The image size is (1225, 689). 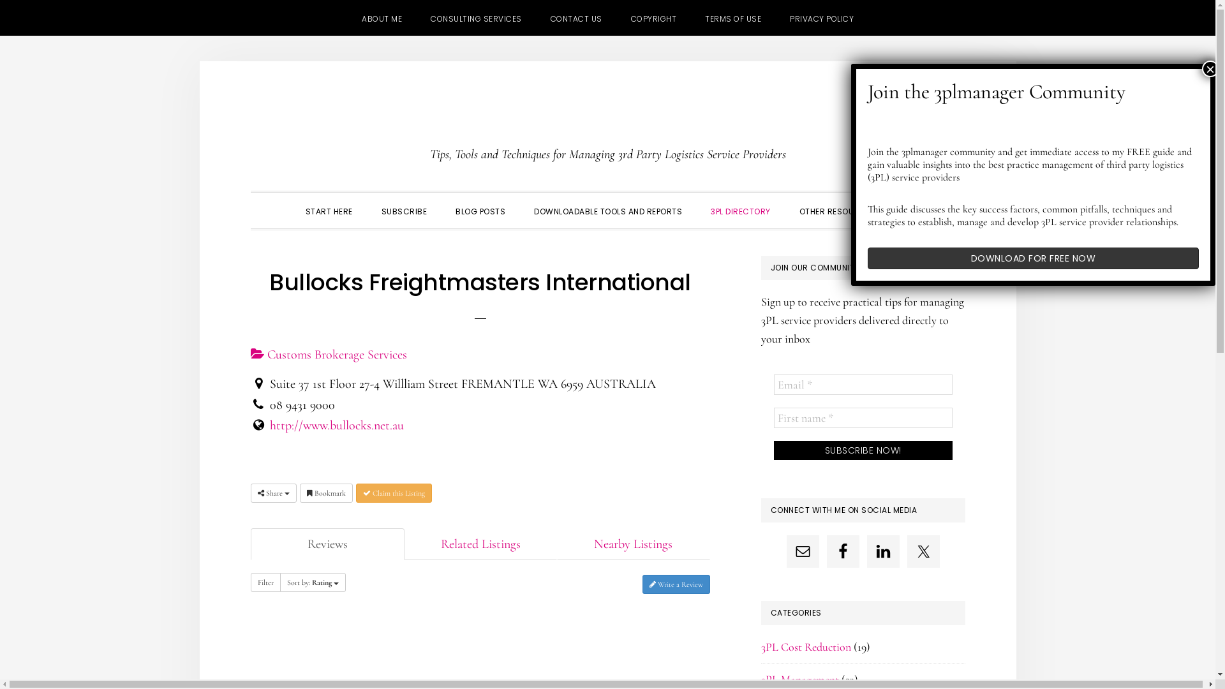 What do you see at coordinates (863, 418) in the screenshot?
I see `First name` at bounding box center [863, 418].